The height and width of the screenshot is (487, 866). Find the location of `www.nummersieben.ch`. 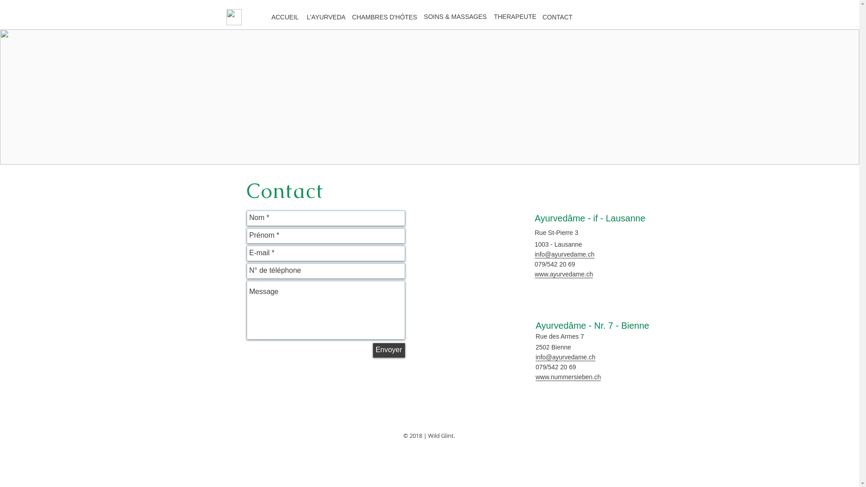

www.nummersieben.ch is located at coordinates (568, 377).